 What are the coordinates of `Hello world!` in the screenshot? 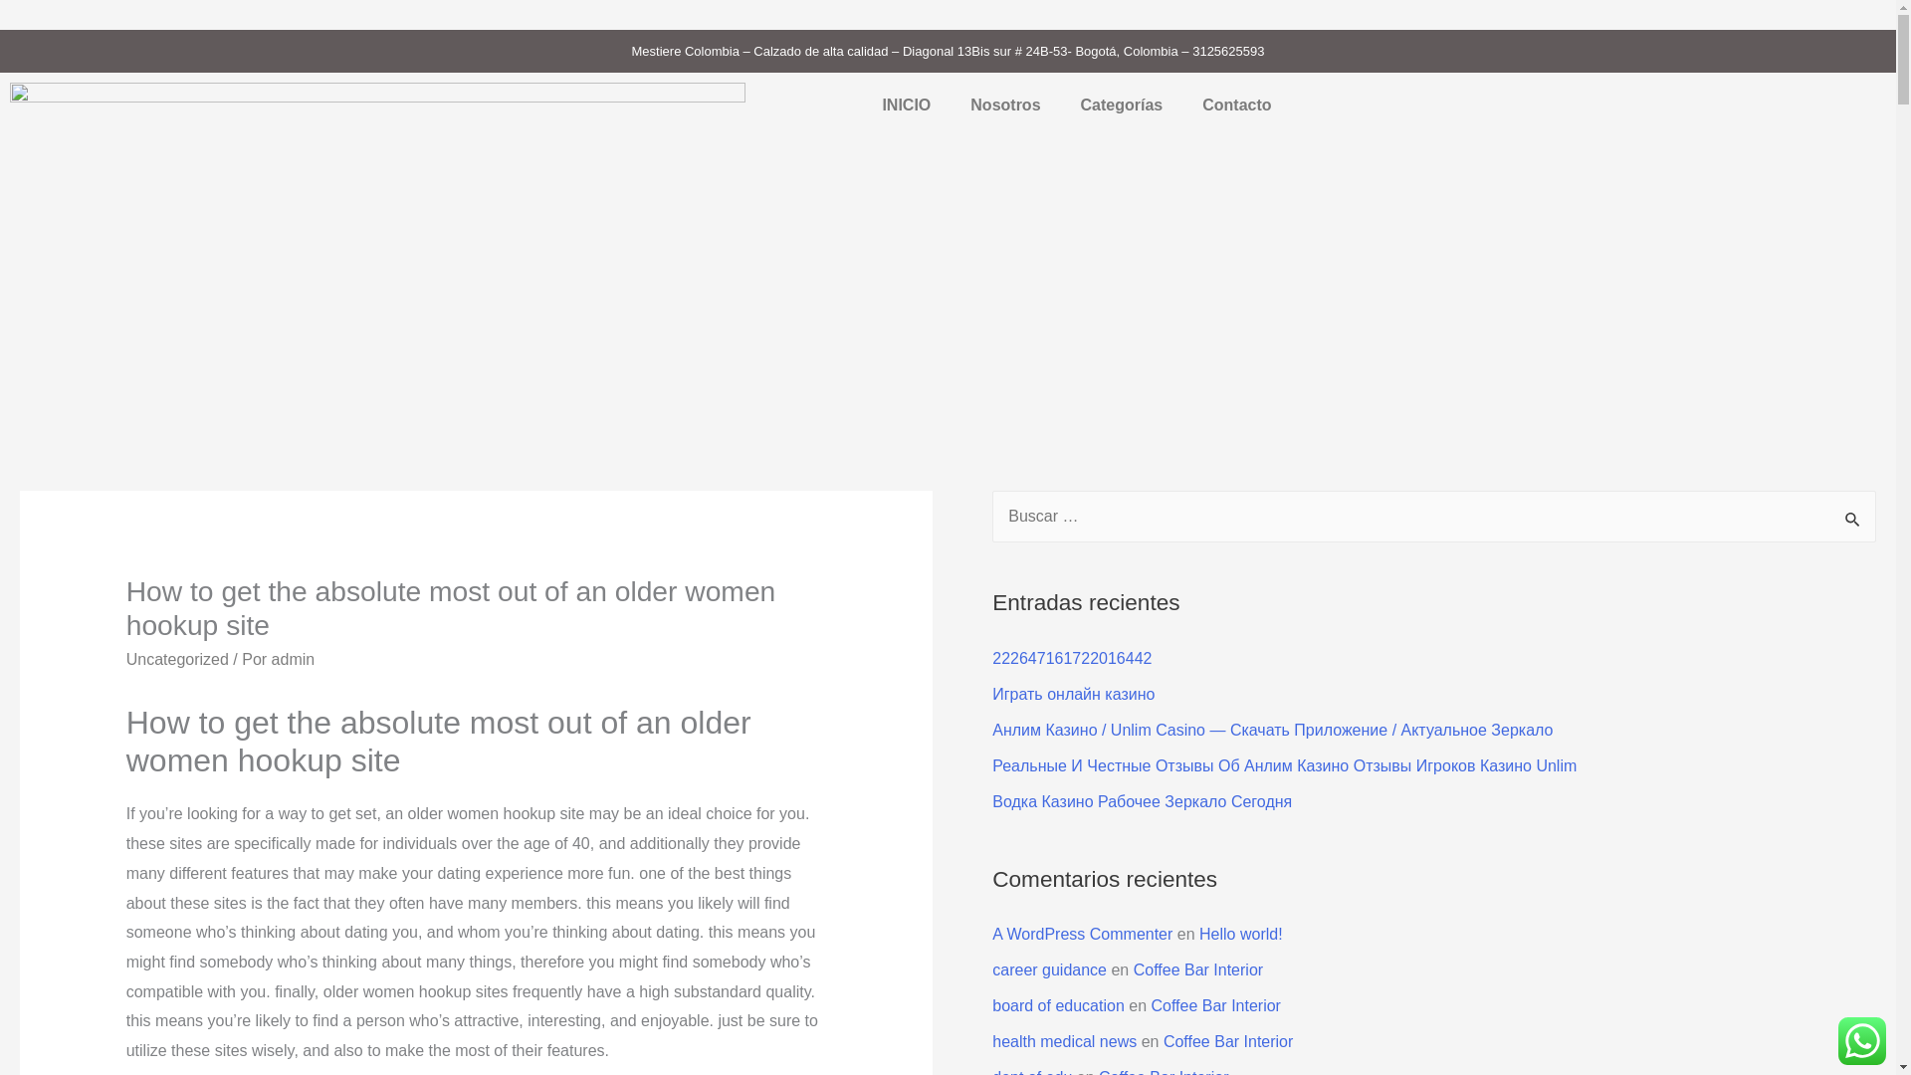 It's located at (1240, 934).